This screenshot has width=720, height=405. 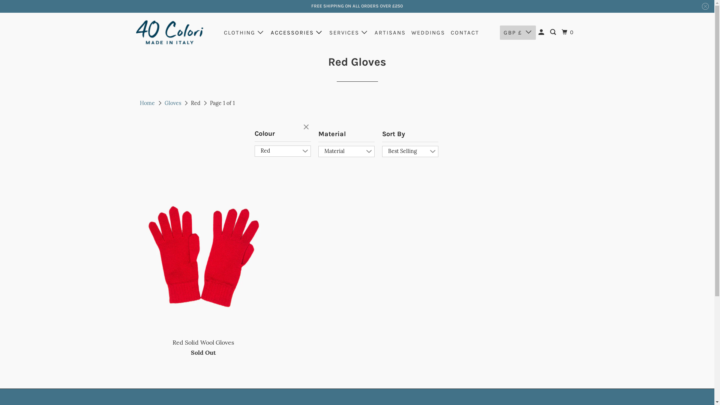 What do you see at coordinates (465, 33) in the screenshot?
I see `CONTACT` at bounding box center [465, 33].